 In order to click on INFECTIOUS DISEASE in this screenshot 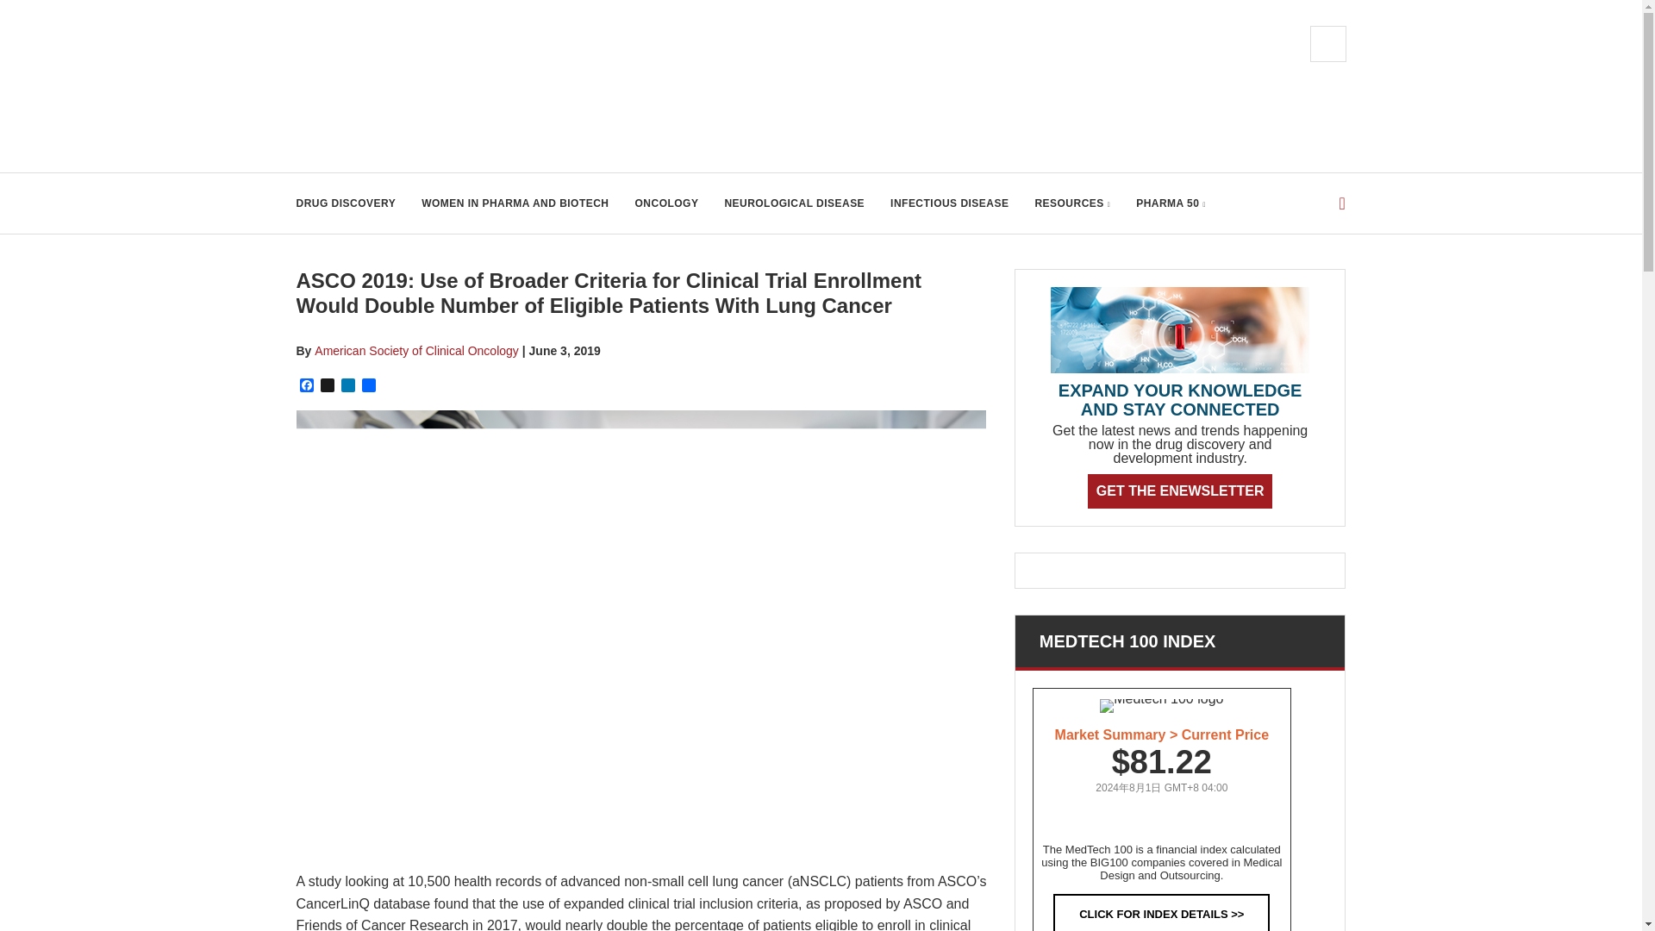, I will do `click(948, 203)`.